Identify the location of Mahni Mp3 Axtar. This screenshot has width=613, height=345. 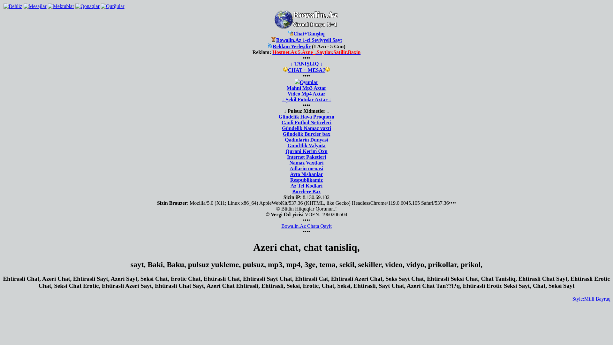
(306, 88).